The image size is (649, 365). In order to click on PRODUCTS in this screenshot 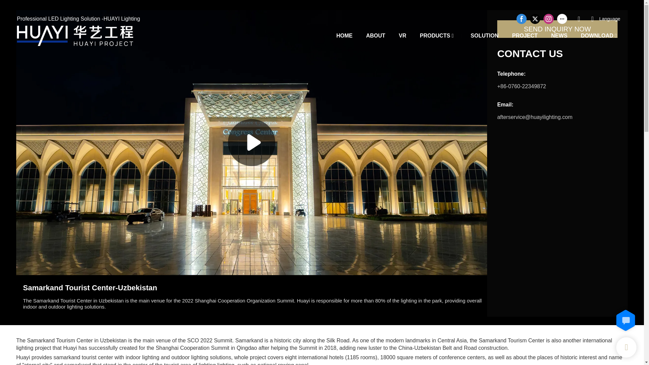, I will do `click(435, 35)`.